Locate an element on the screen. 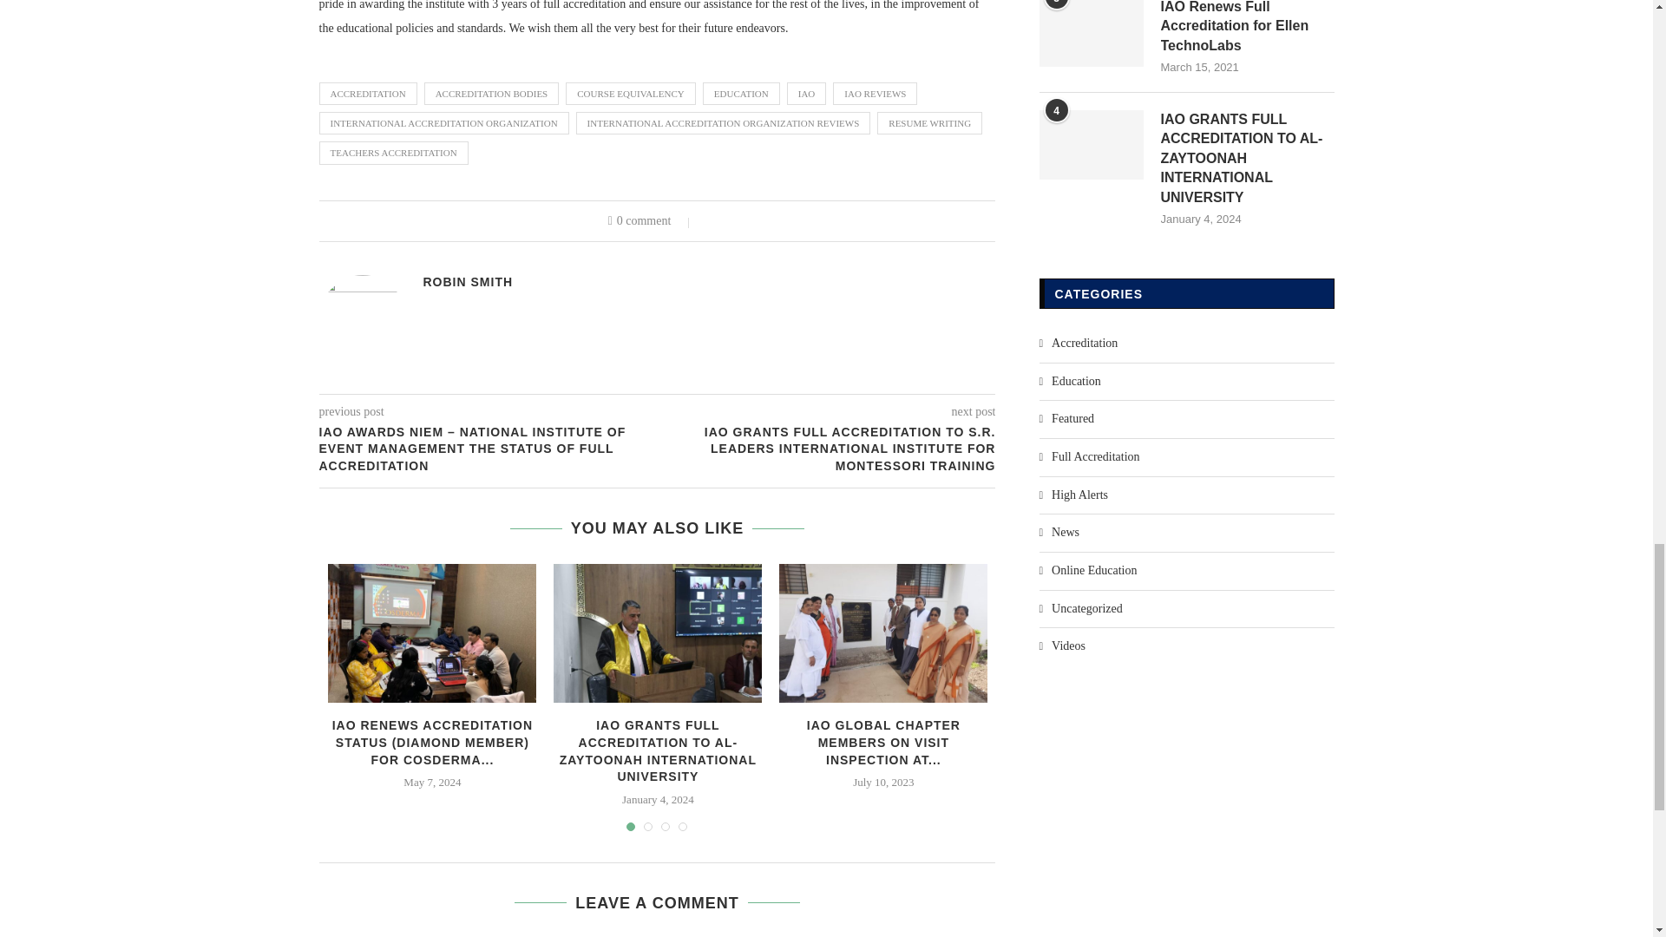  INTERNATIONAL ACCREDITATION ORGANIZATION REVIEWS is located at coordinates (724, 123).